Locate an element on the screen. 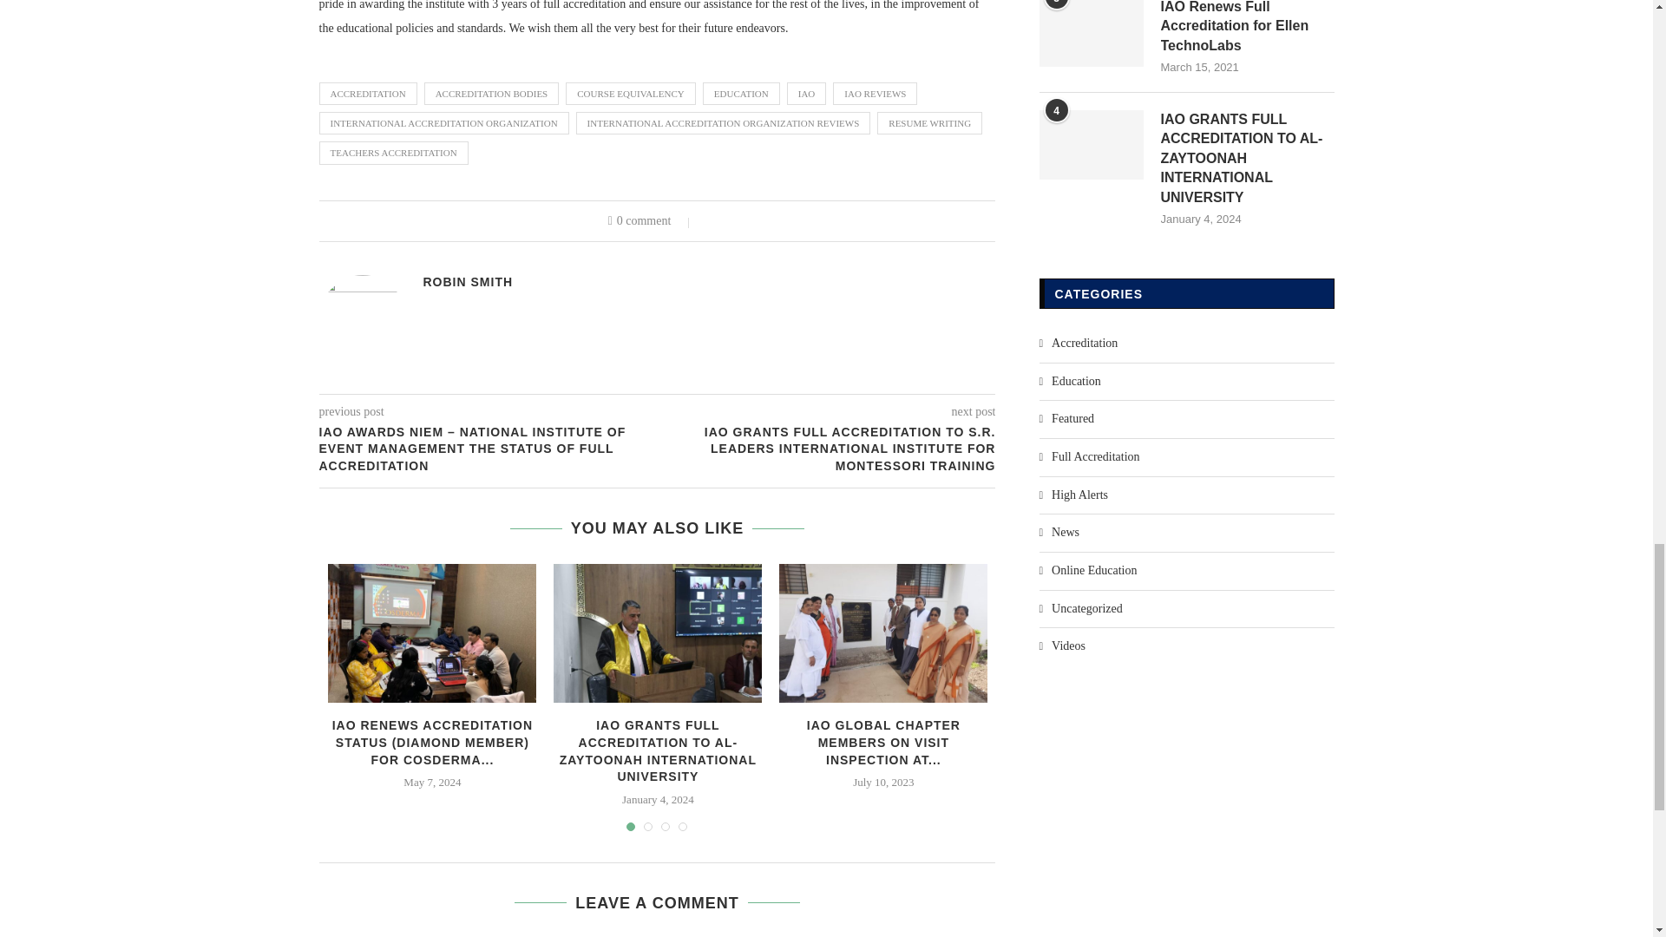  INTERNATIONAL ACCREDITATION ORGANIZATION REVIEWS is located at coordinates (724, 123).